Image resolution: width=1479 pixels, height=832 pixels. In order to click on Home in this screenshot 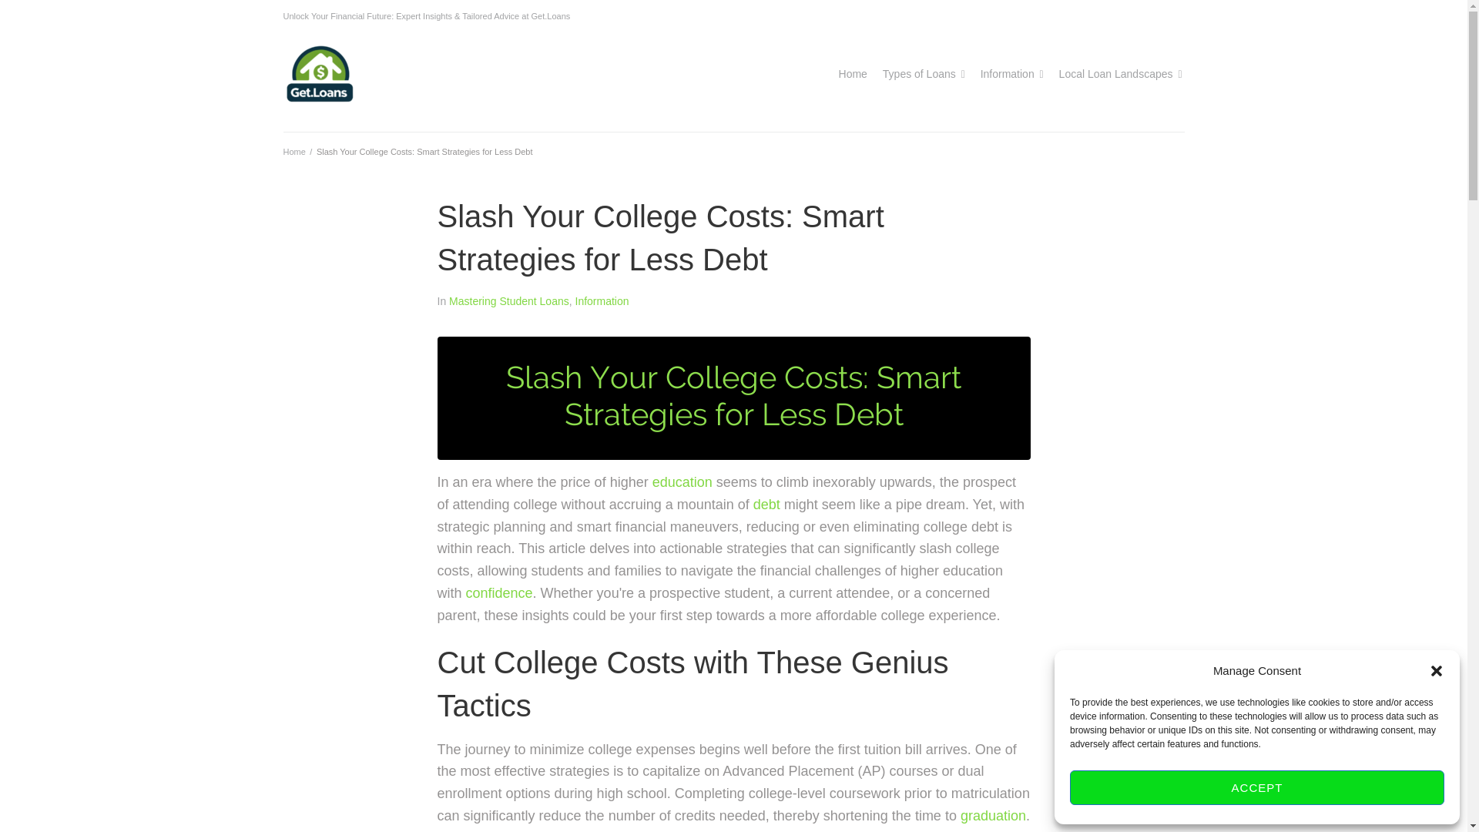, I will do `click(294, 152)`.